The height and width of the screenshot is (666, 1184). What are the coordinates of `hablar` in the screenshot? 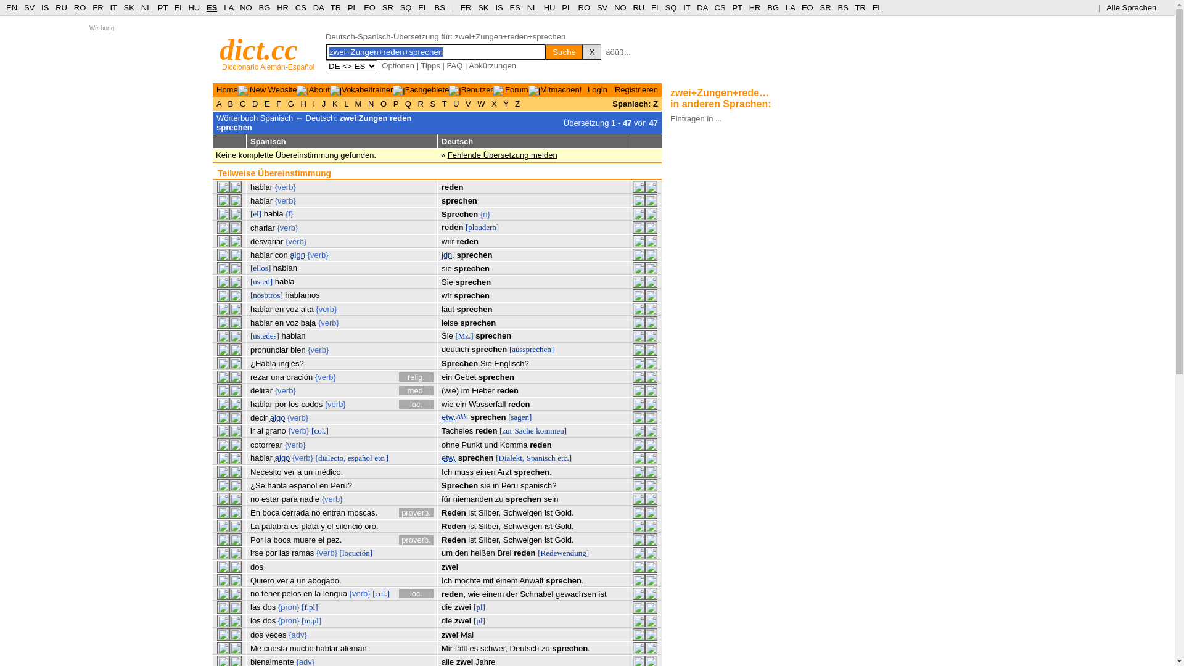 It's located at (261, 309).